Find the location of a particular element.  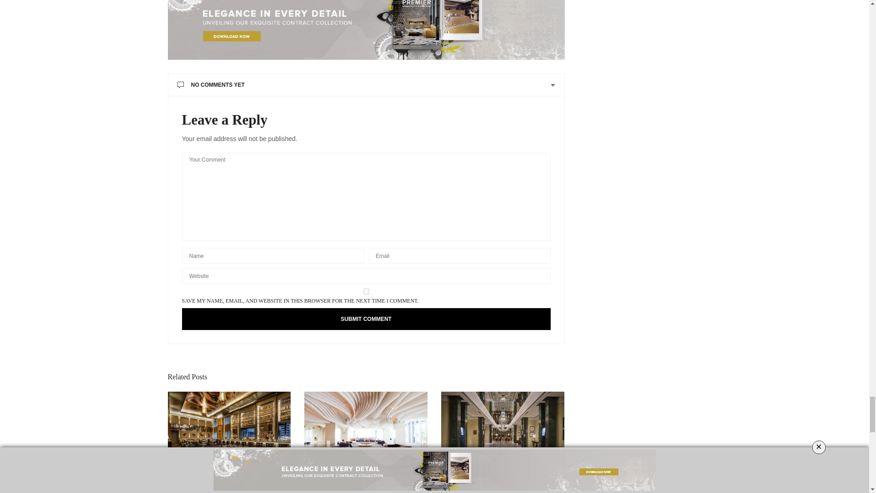

yes is located at coordinates (365, 291).